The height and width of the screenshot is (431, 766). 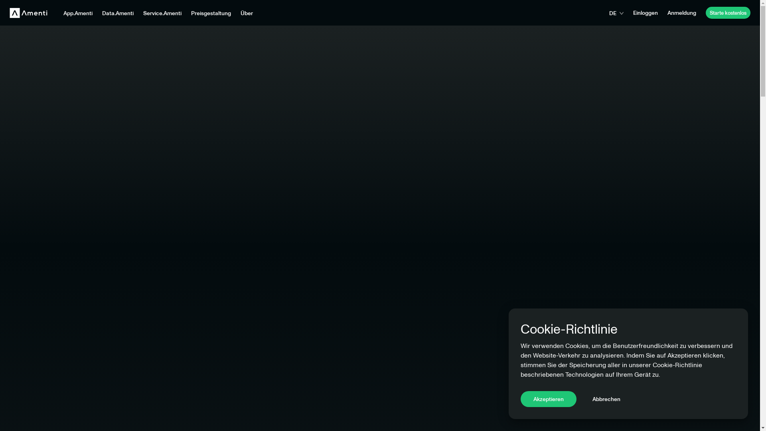 What do you see at coordinates (211, 13) in the screenshot?
I see `Preisgestaltung` at bounding box center [211, 13].